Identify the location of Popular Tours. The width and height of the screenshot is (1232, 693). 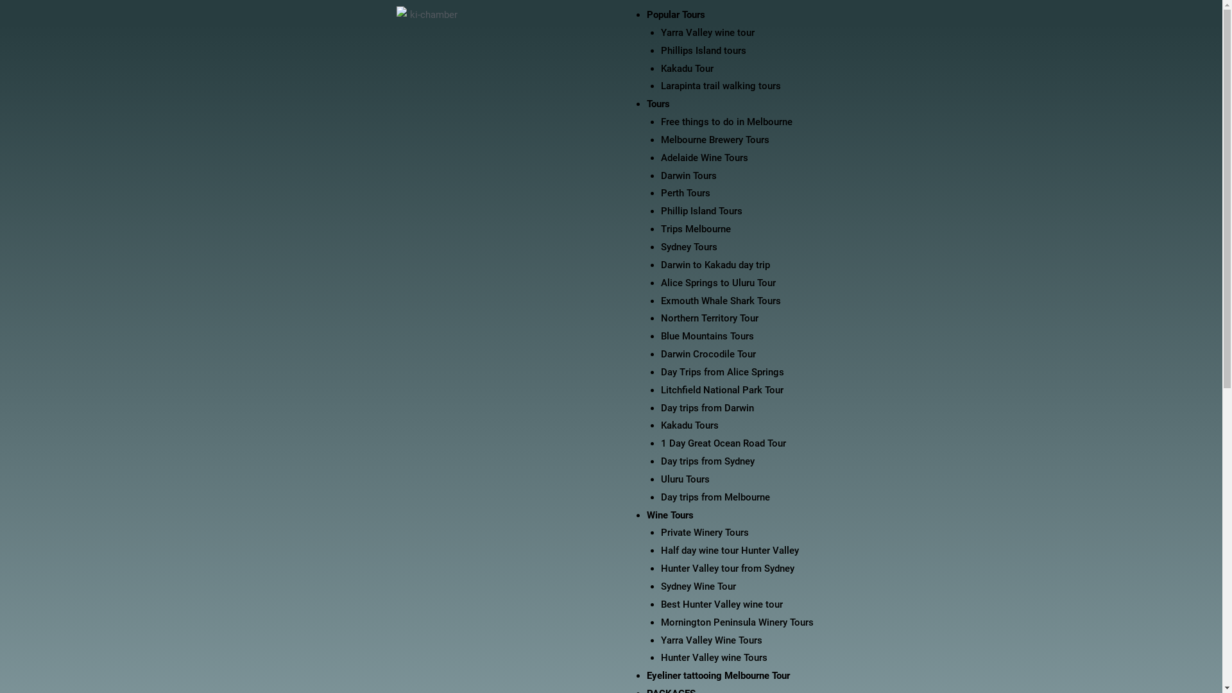
(676, 15).